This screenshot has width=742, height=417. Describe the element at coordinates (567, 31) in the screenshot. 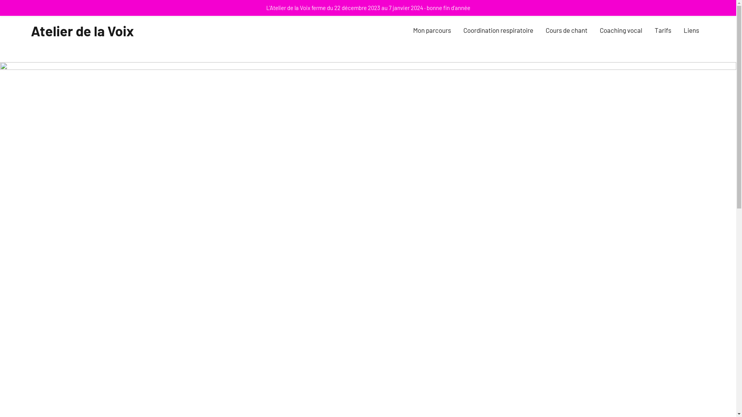

I see `Cours de chant` at that location.